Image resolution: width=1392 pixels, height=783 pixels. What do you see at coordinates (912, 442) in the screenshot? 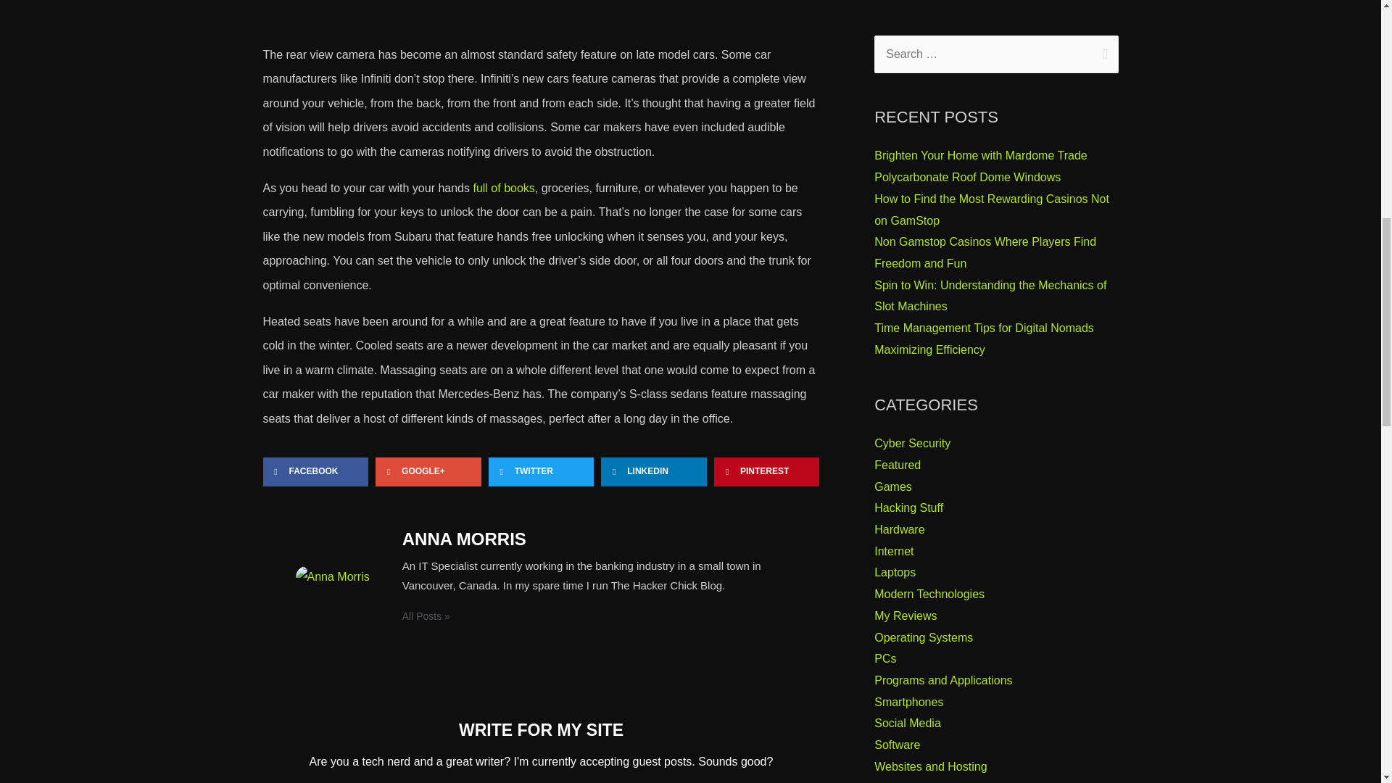
I see `Cyber Security` at bounding box center [912, 442].